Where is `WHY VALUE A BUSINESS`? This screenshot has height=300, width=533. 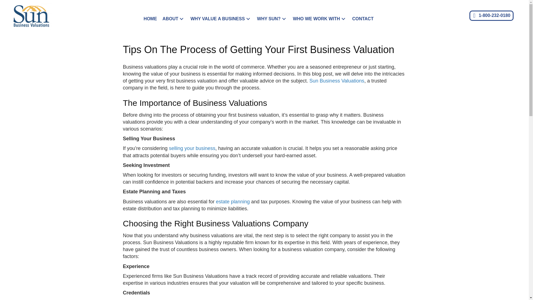
WHY VALUE A BUSINESS is located at coordinates (221, 19).